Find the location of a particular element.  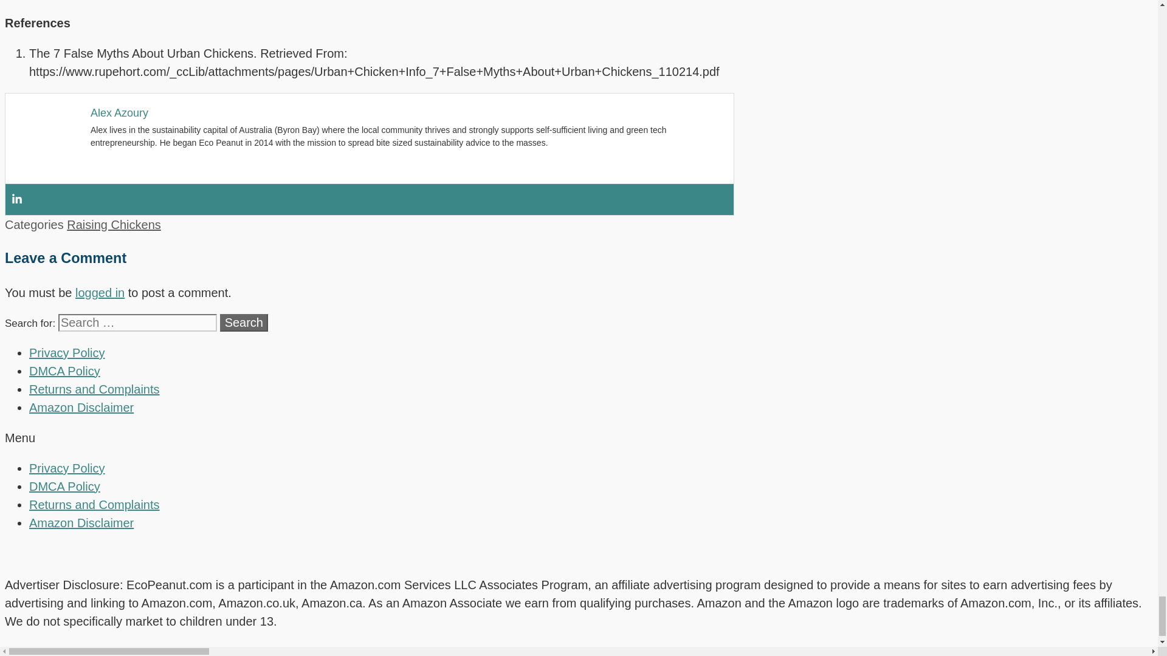

DMCA.com Protection Status is located at coordinates (579, 554).